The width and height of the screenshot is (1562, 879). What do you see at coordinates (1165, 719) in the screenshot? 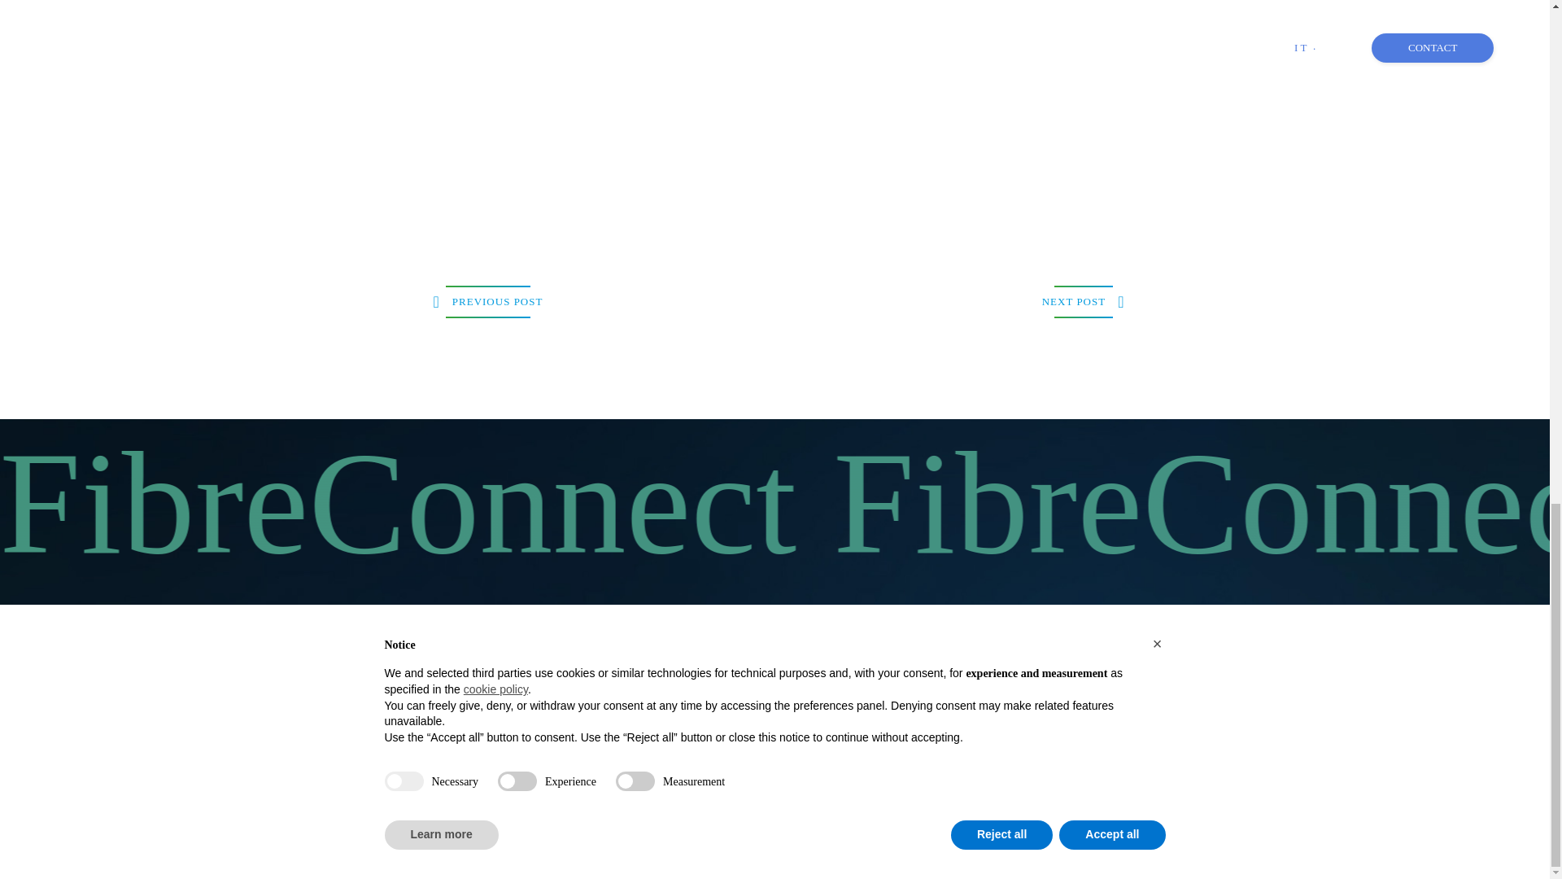
I see `Linkedin` at bounding box center [1165, 719].